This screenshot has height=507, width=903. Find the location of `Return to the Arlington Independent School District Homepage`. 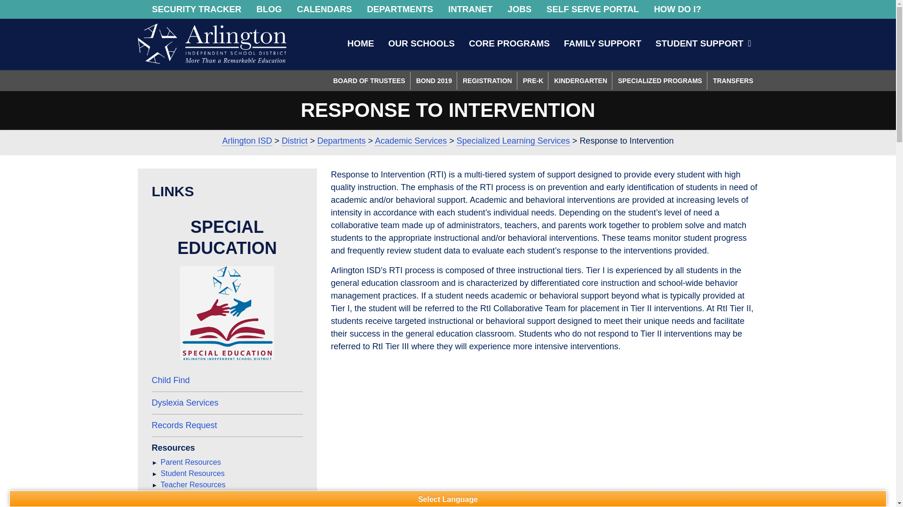

Return to the Arlington Independent School District Homepage is located at coordinates (212, 43).